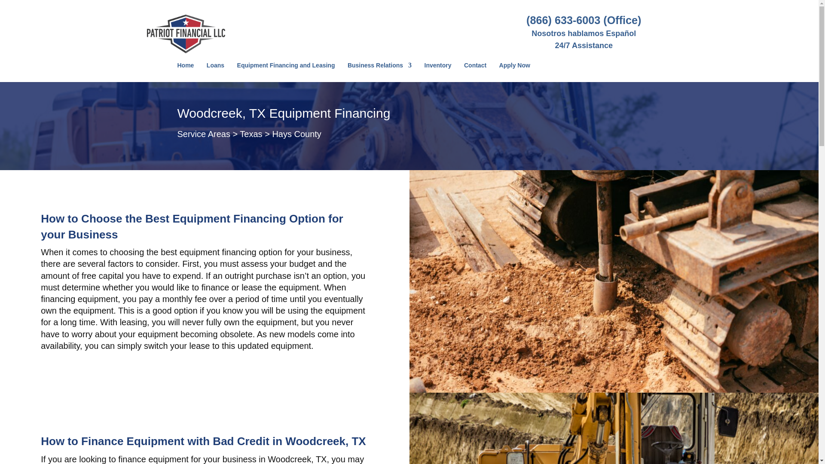  I want to click on Business Relations, so click(379, 72).